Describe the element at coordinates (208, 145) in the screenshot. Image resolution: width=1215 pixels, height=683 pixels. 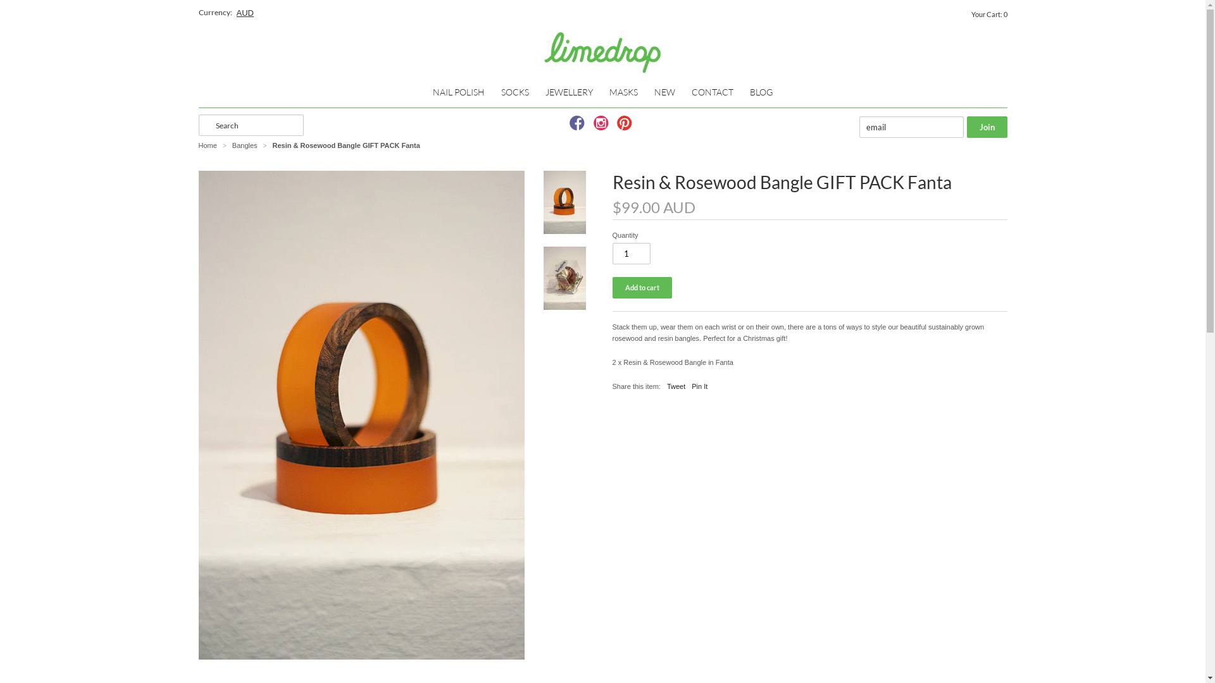
I see `Home` at that location.